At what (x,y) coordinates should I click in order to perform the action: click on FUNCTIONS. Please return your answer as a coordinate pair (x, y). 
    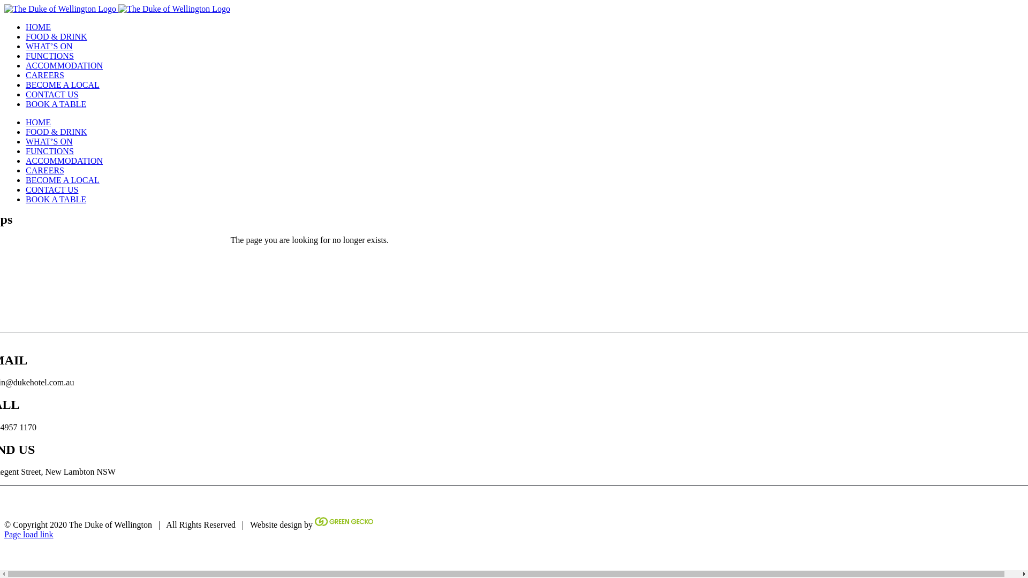
    Looking at the image, I should click on (50, 151).